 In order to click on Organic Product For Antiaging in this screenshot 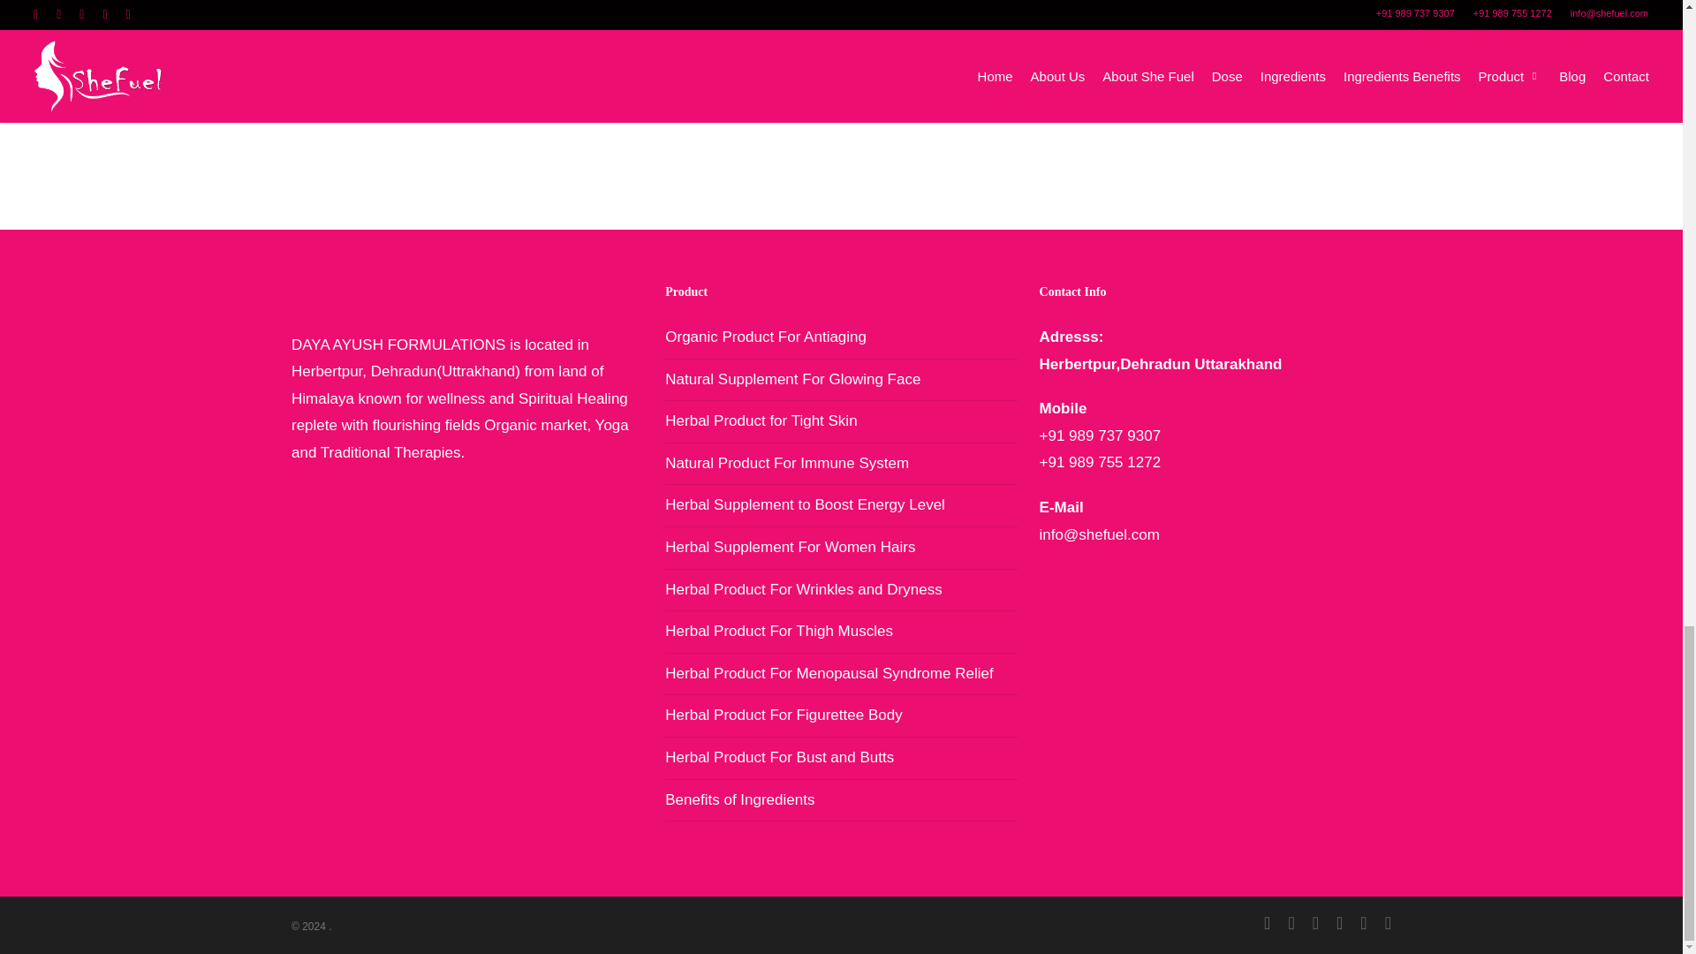, I will do `click(840, 341)`.